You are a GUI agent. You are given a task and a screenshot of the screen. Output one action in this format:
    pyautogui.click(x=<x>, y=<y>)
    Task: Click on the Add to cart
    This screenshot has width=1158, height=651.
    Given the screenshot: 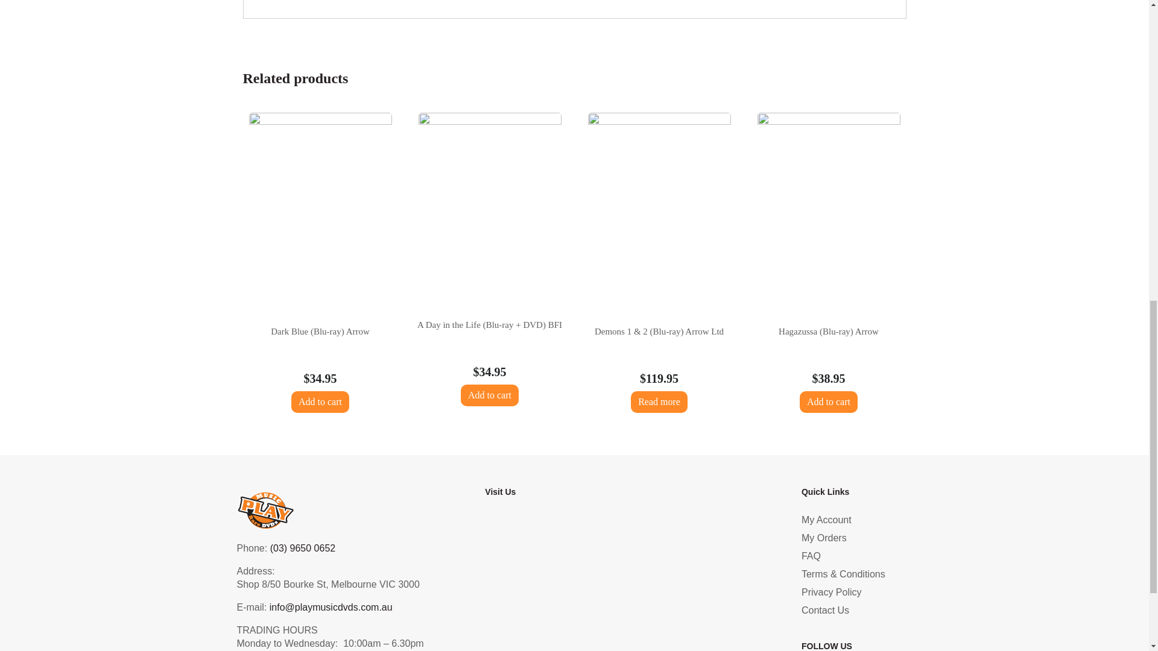 What is the action you would take?
    pyautogui.click(x=490, y=395)
    